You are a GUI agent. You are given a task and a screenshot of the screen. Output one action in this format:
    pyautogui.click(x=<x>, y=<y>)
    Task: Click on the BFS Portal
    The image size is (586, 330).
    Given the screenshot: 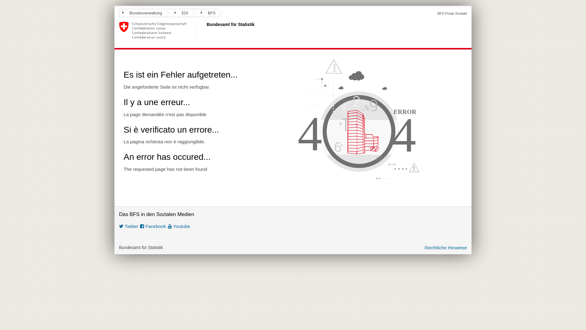 What is the action you would take?
    pyautogui.click(x=446, y=13)
    